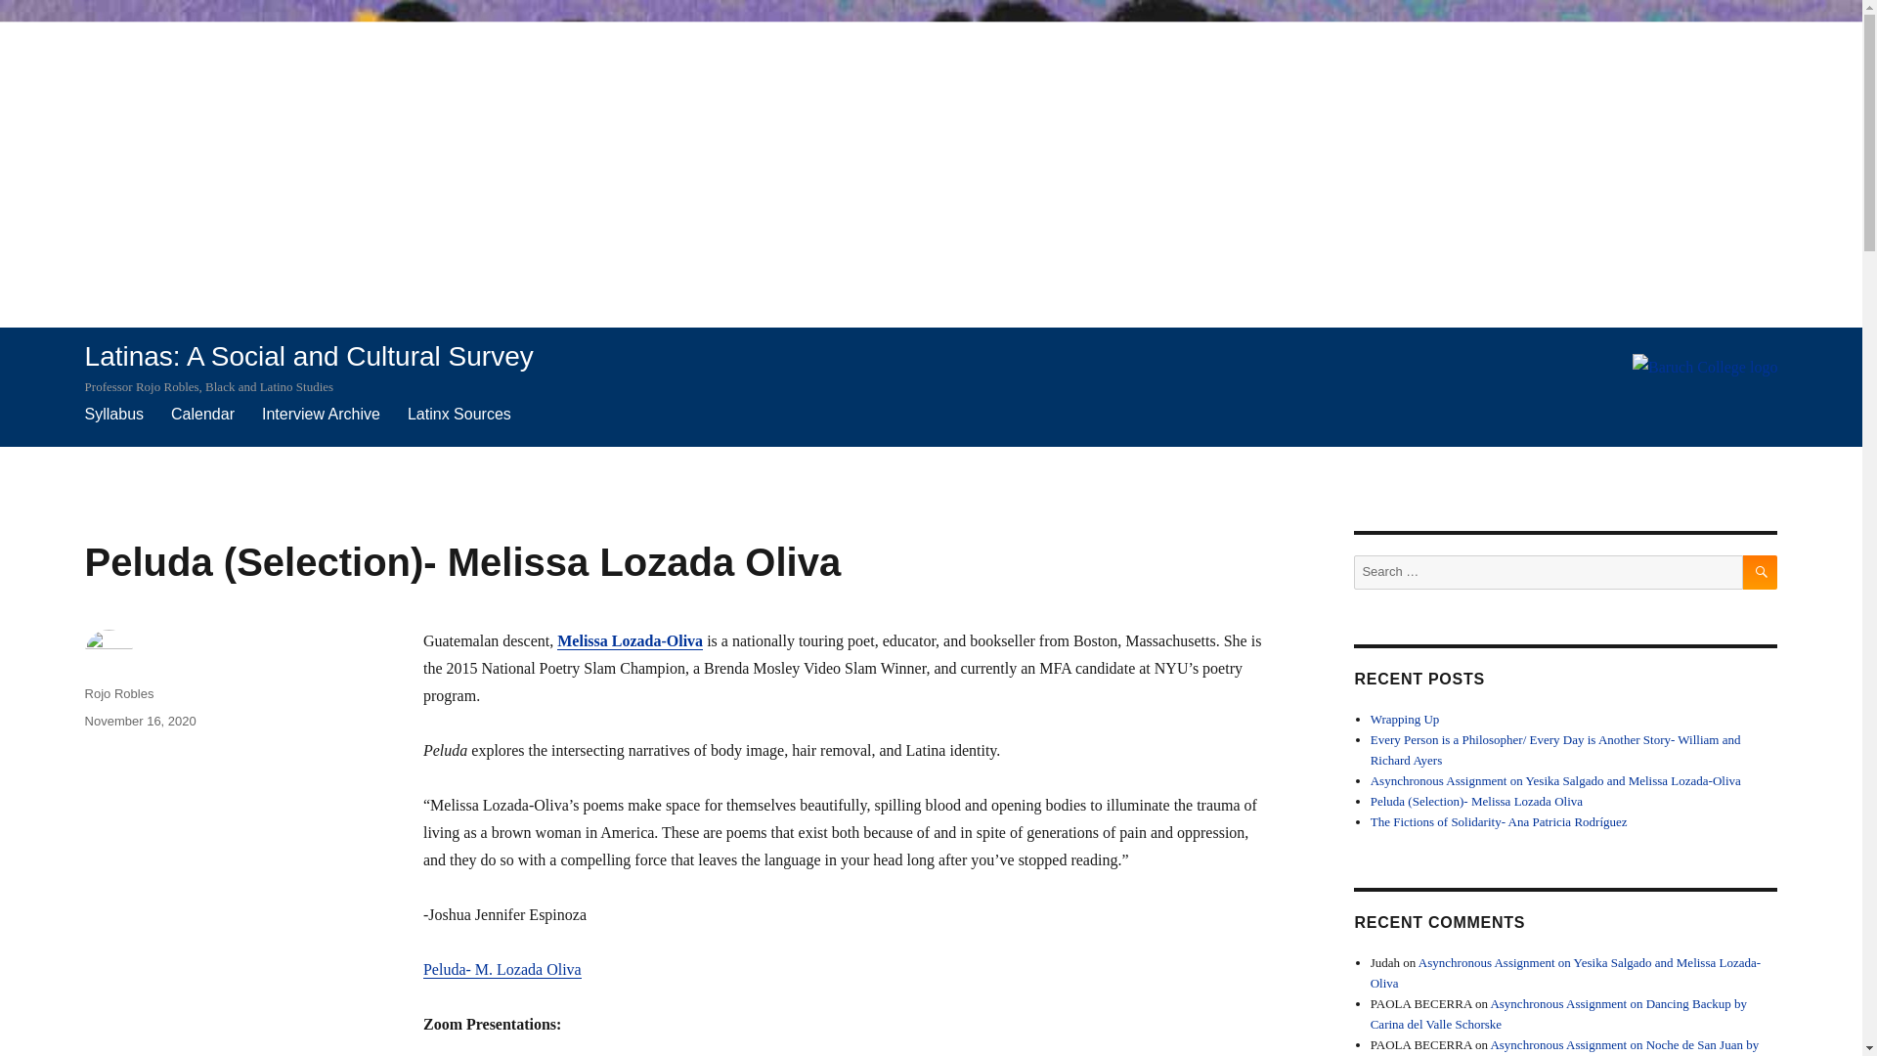 The height and width of the screenshot is (1056, 1877). Describe the element at coordinates (113, 414) in the screenshot. I see `Syllabus` at that location.